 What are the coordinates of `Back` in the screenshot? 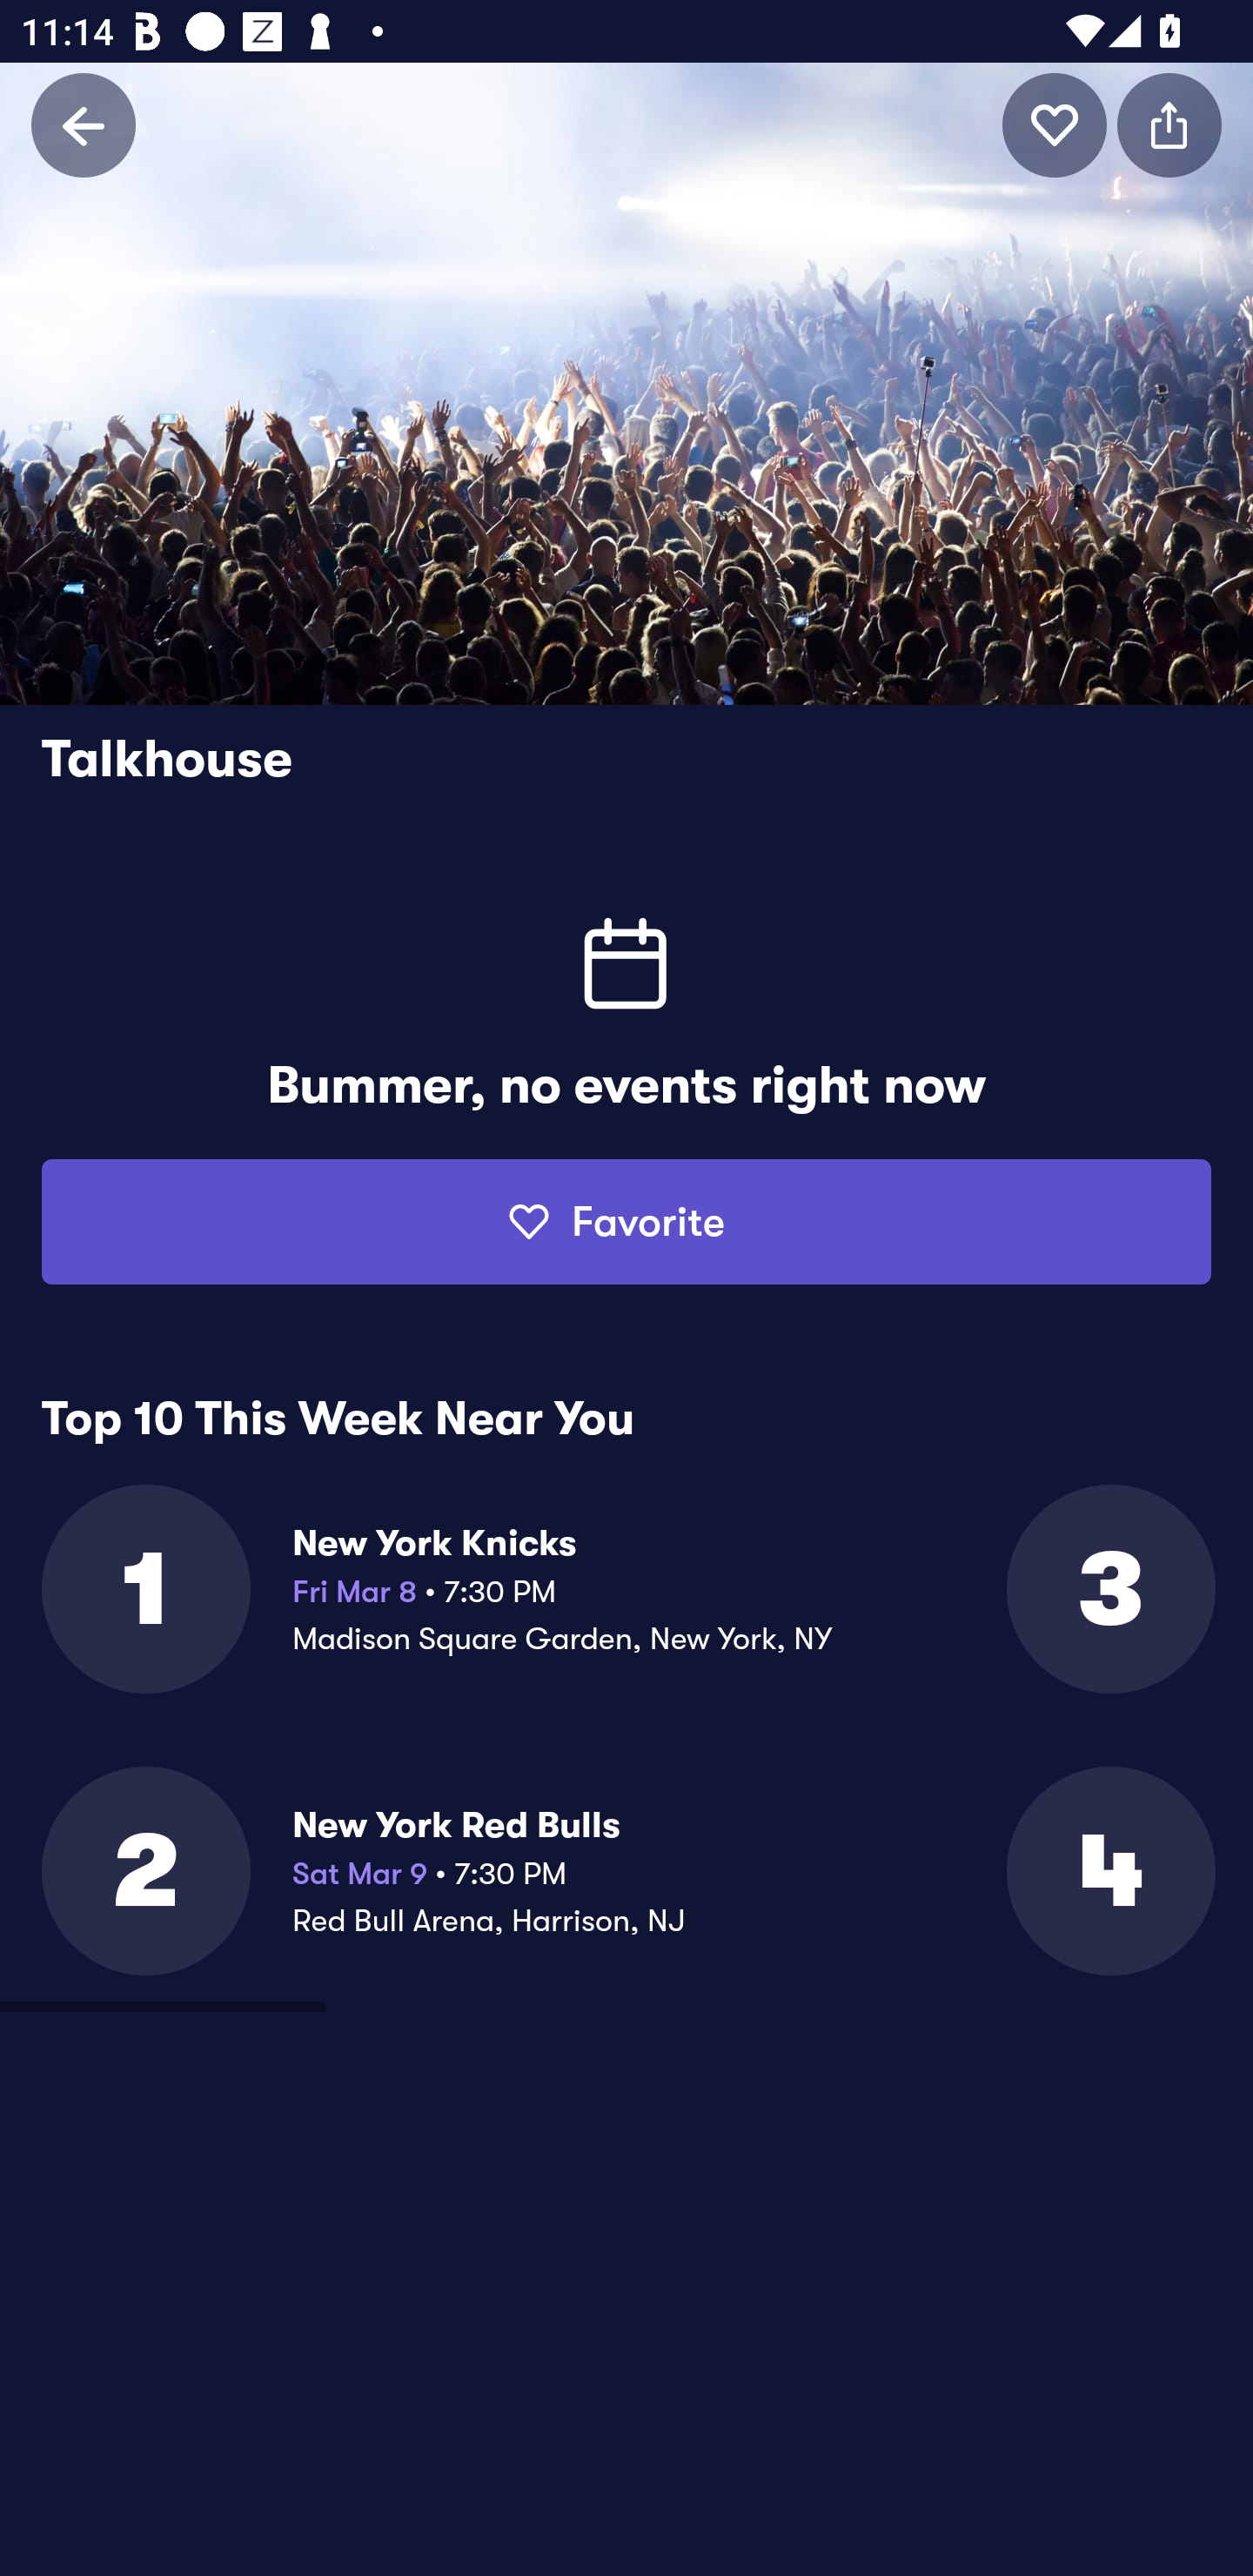 It's located at (84, 124).